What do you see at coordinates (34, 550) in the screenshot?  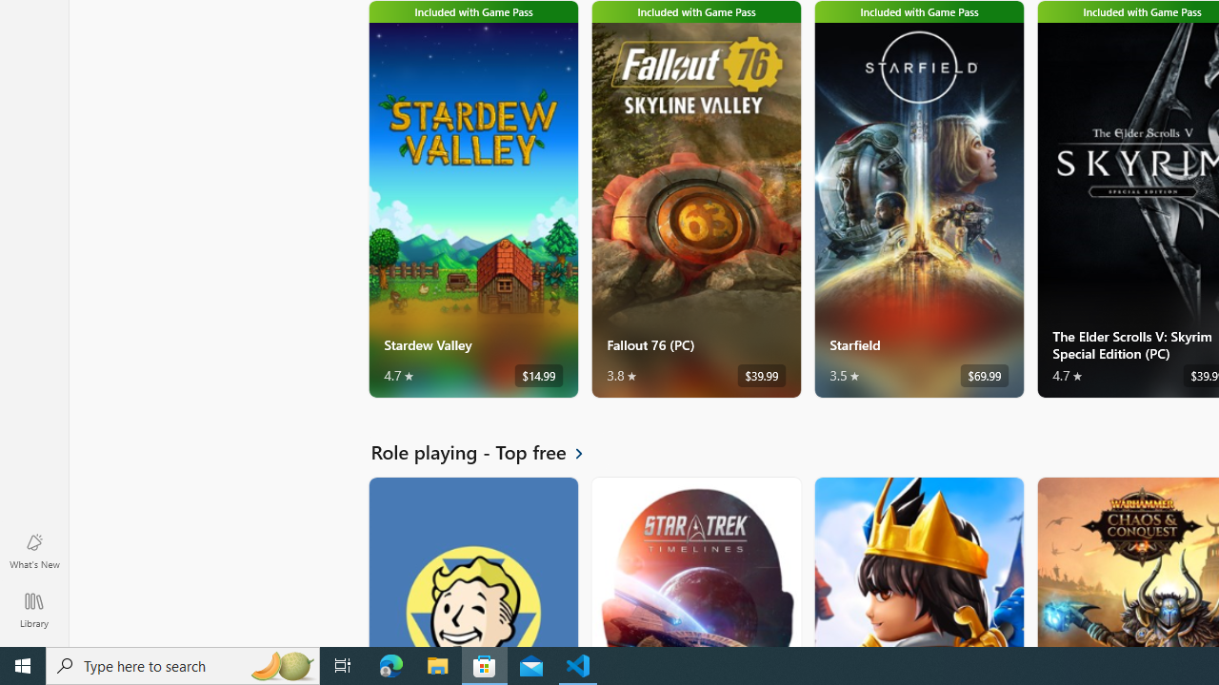 I see `What's New` at bounding box center [34, 550].